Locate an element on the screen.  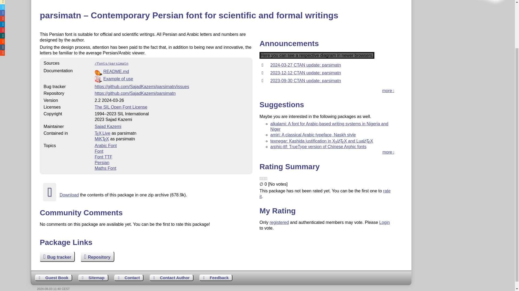
README.md is located at coordinates (116, 72).